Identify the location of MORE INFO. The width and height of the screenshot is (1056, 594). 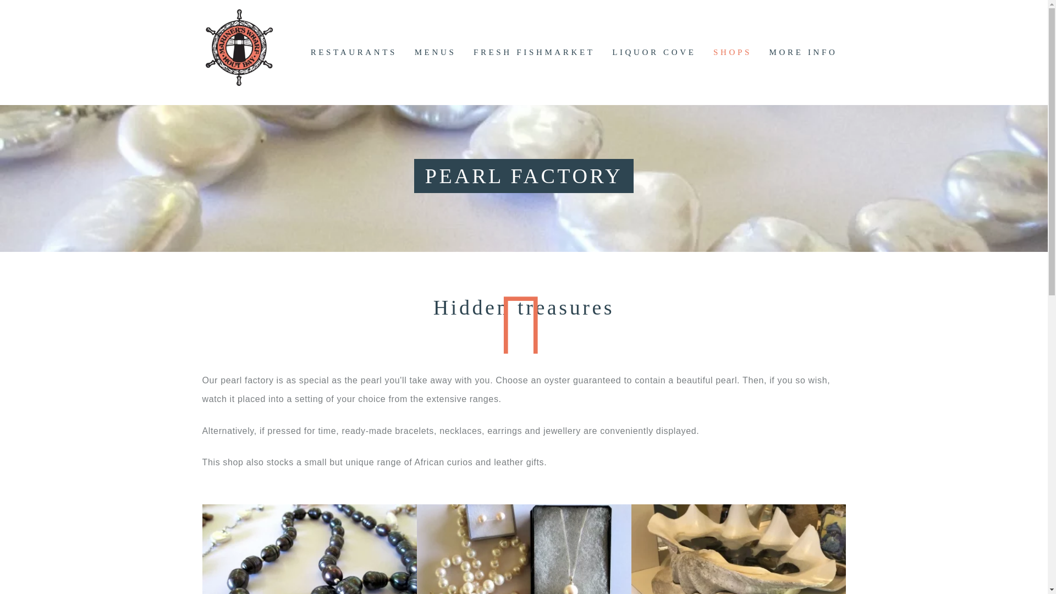
(803, 52).